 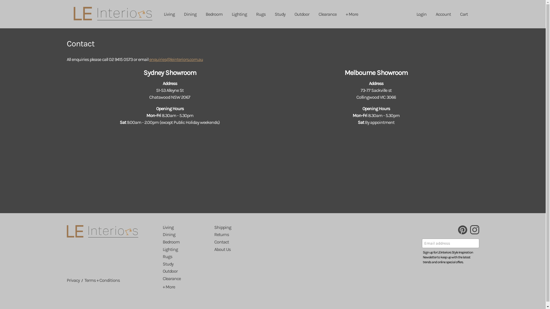 I want to click on Cart, so click(x=464, y=14).